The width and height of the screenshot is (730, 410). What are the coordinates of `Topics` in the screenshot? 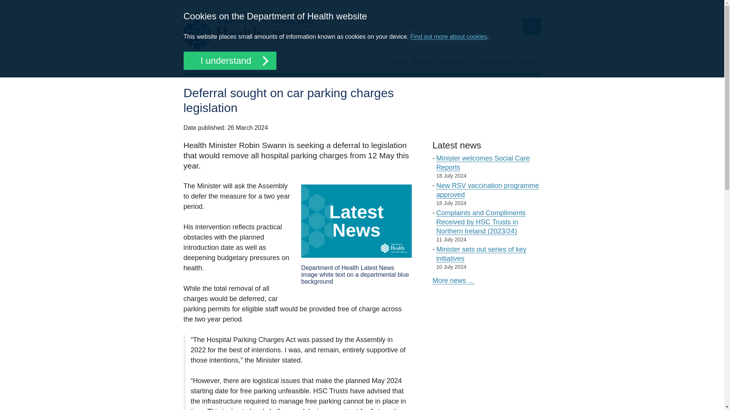 It's located at (421, 61).